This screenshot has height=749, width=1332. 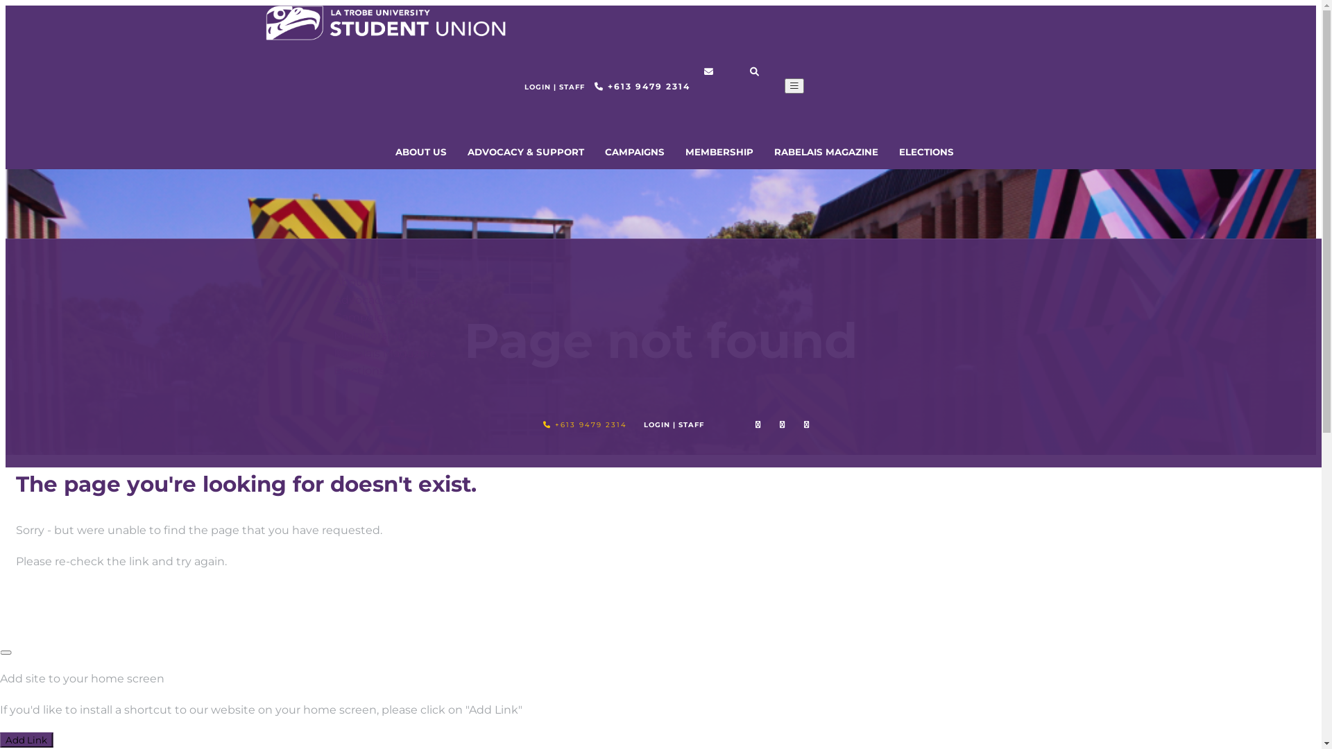 I want to click on MEMBERSHIP, so click(x=719, y=151).